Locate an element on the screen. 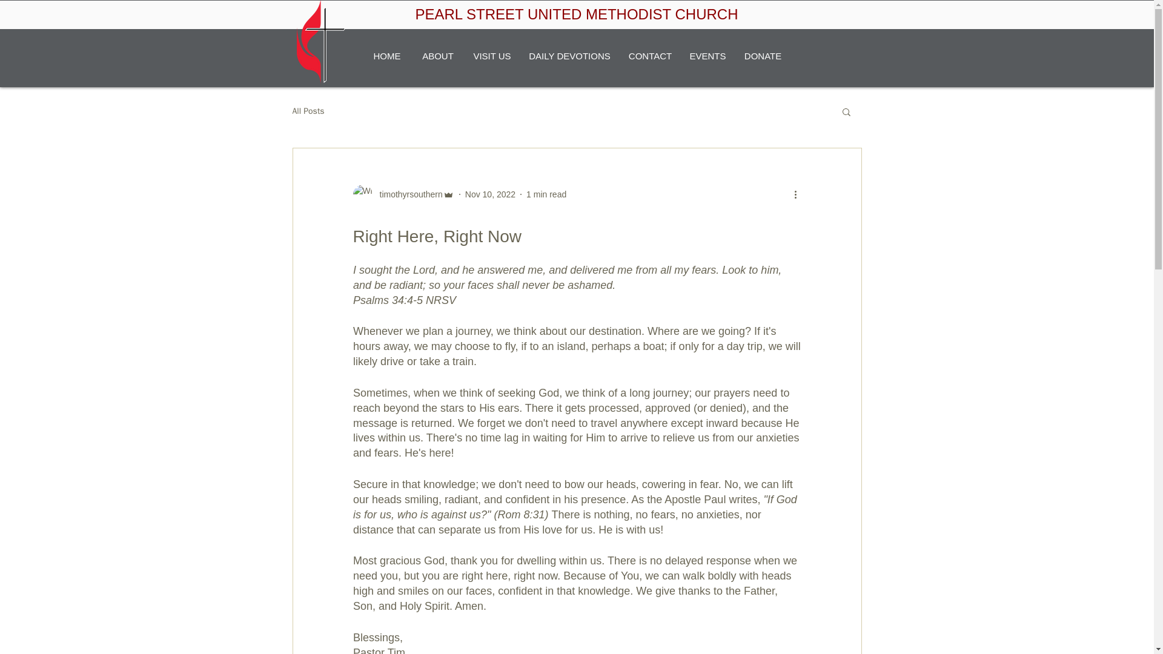  DAILY DEVOTIONS is located at coordinates (569, 56).